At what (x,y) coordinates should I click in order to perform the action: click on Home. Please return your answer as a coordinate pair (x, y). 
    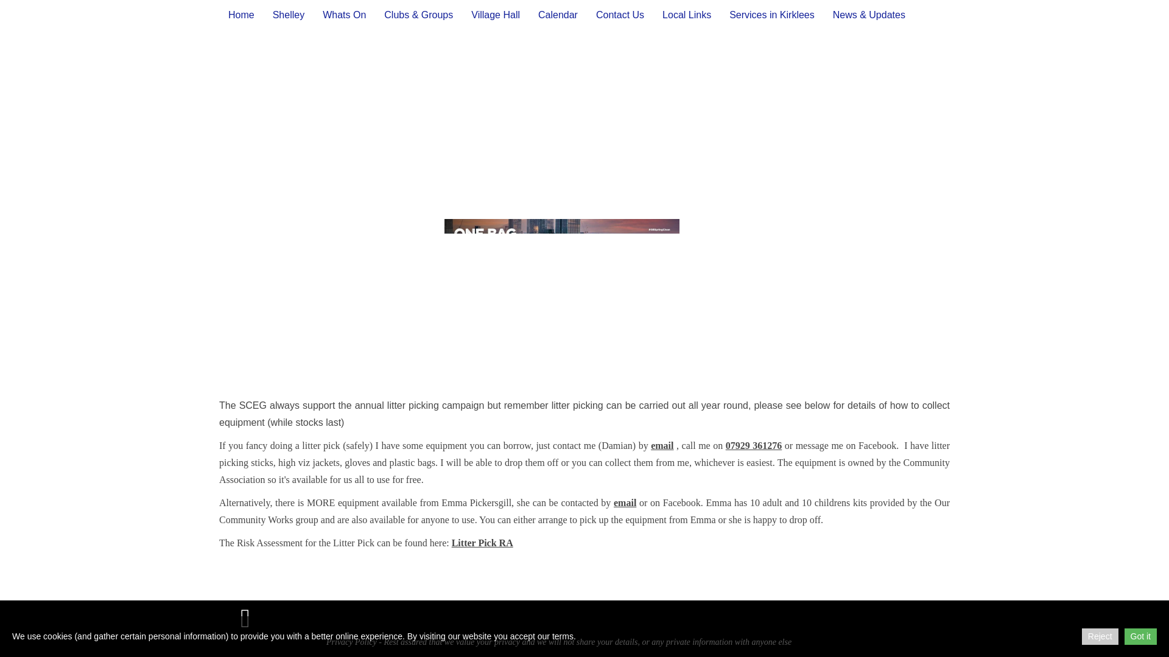
    Looking at the image, I should click on (241, 15).